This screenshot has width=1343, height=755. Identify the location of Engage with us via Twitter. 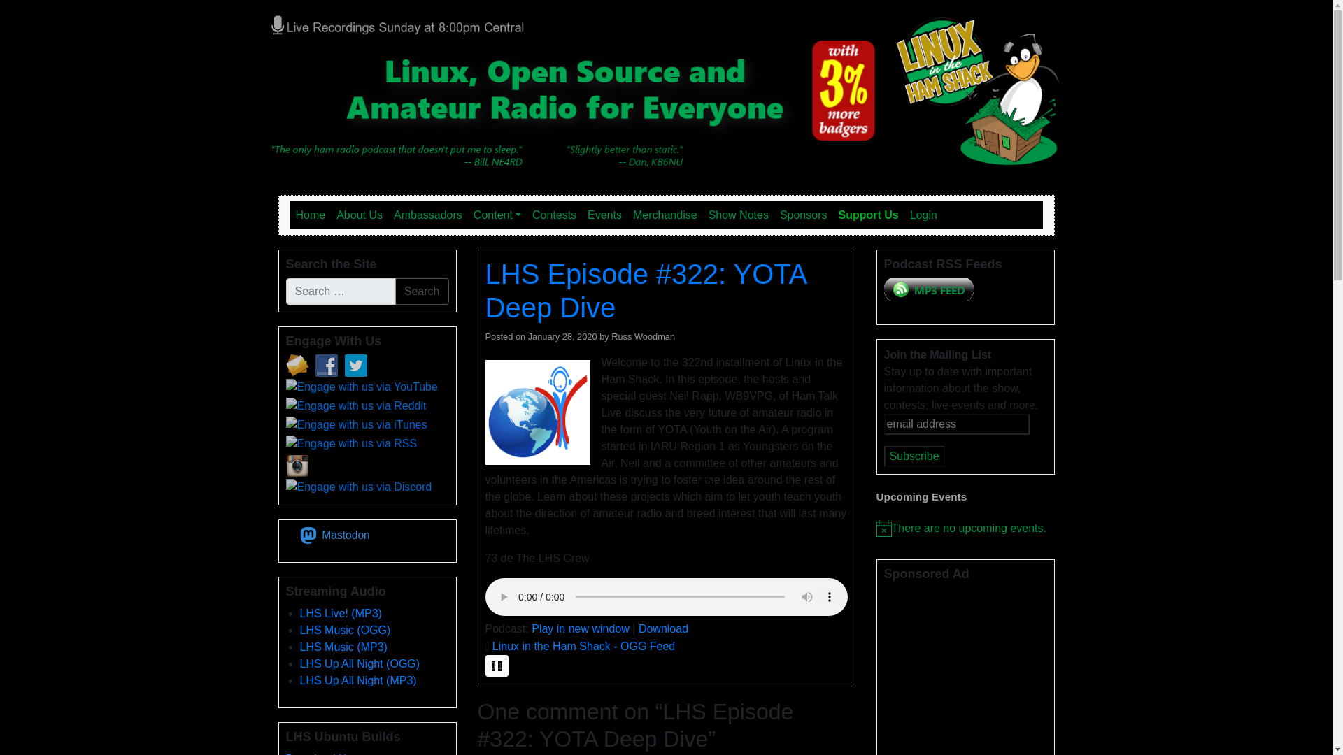
(355, 365).